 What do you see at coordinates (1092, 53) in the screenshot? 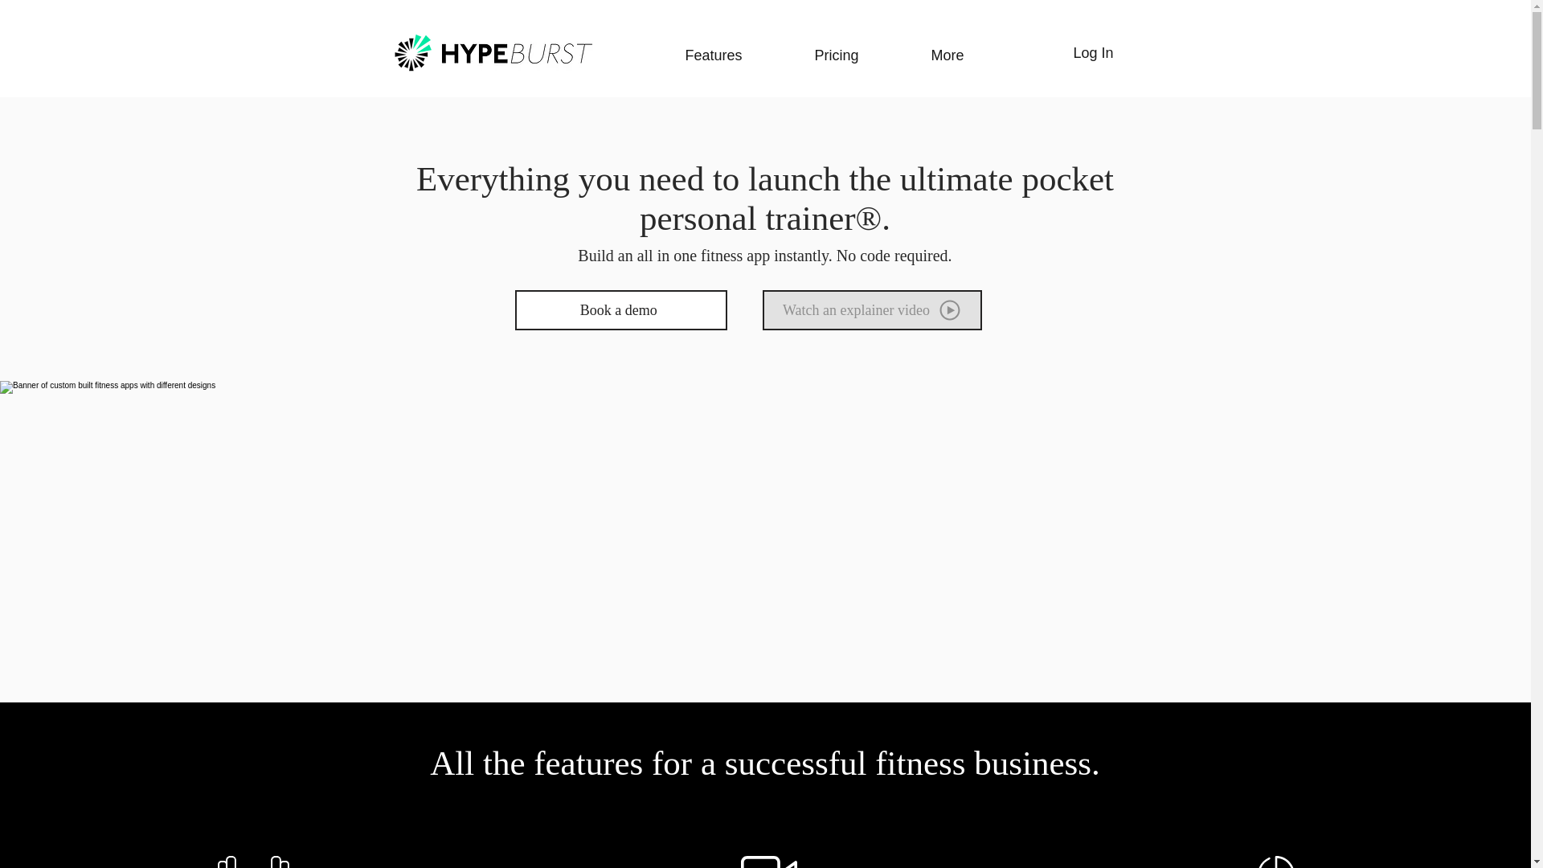
I see `Log In` at bounding box center [1092, 53].